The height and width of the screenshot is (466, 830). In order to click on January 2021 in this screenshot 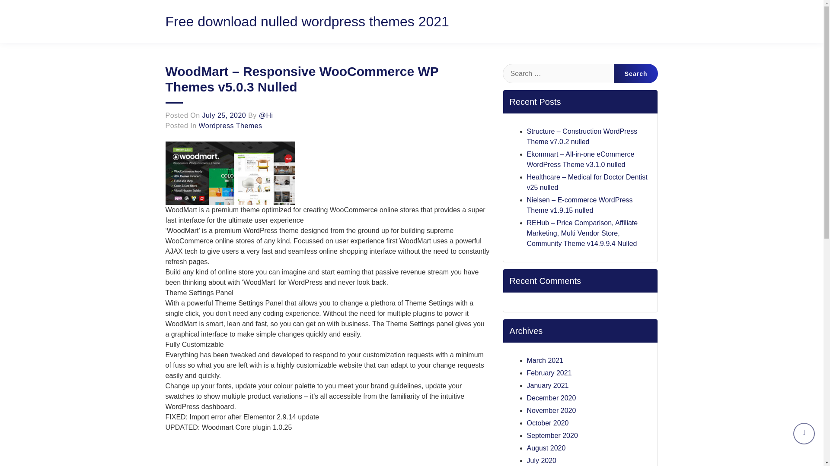, I will do `click(547, 385)`.